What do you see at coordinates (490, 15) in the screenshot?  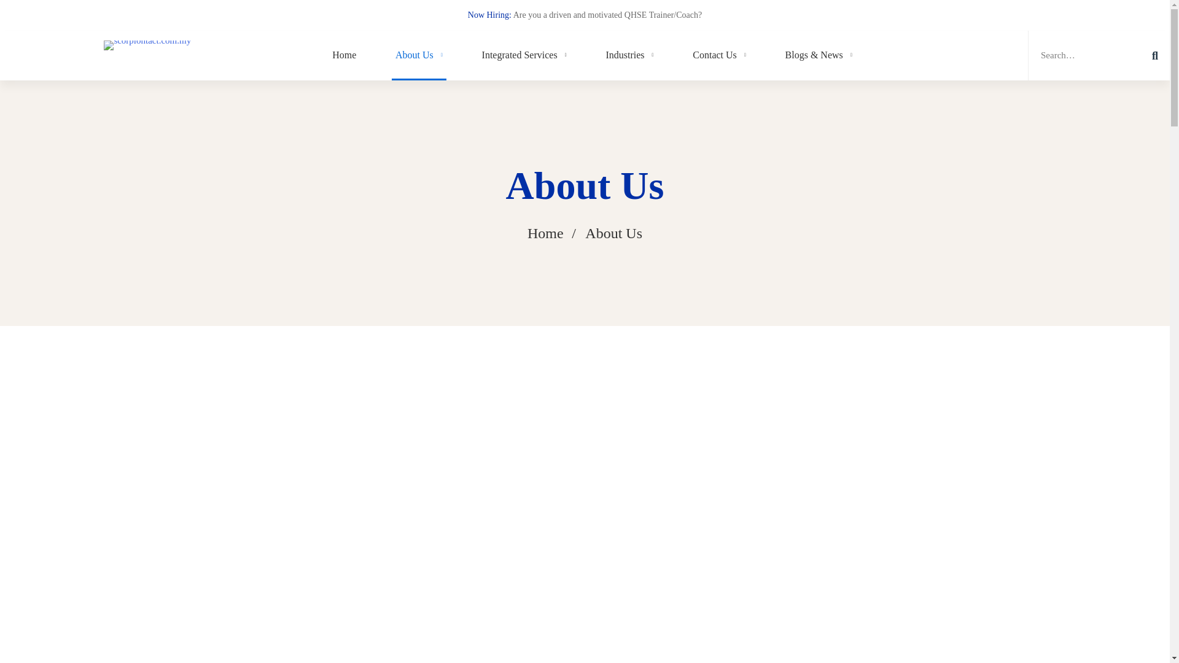 I see `Now Hiring:` at bounding box center [490, 15].